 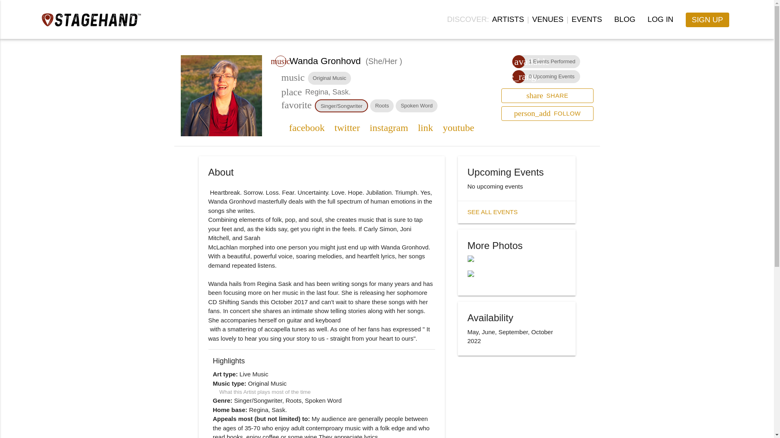 What do you see at coordinates (389, 128) in the screenshot?
I see `instagram` at bounding box center [389, 128].